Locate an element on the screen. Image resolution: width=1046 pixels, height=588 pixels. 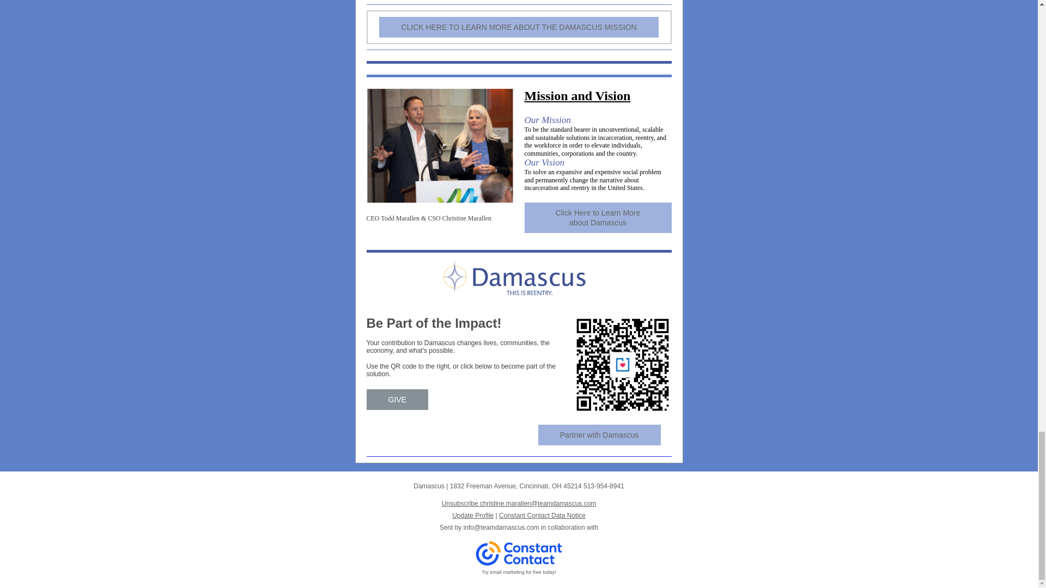
Constant Contact Data Notice is located at coordinates (542, 515).